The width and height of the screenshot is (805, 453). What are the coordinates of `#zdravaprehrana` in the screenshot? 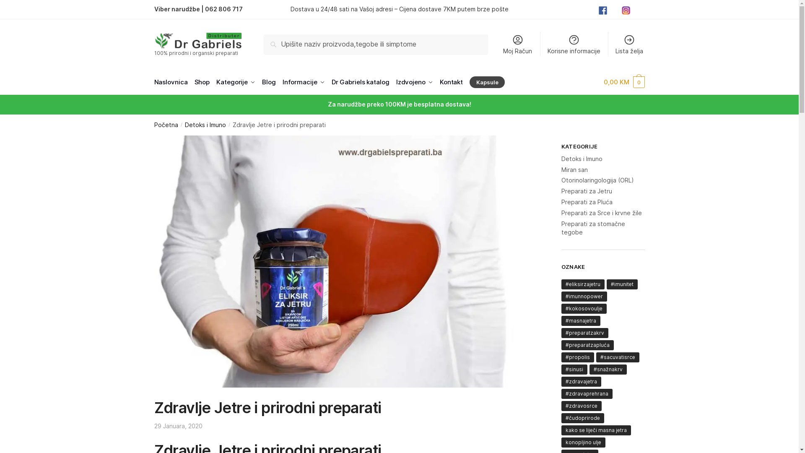 It's located at (587, 394).